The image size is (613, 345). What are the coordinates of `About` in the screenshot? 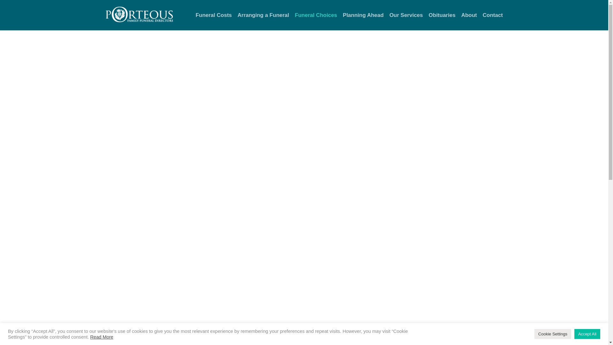 It's located at (469, 15).